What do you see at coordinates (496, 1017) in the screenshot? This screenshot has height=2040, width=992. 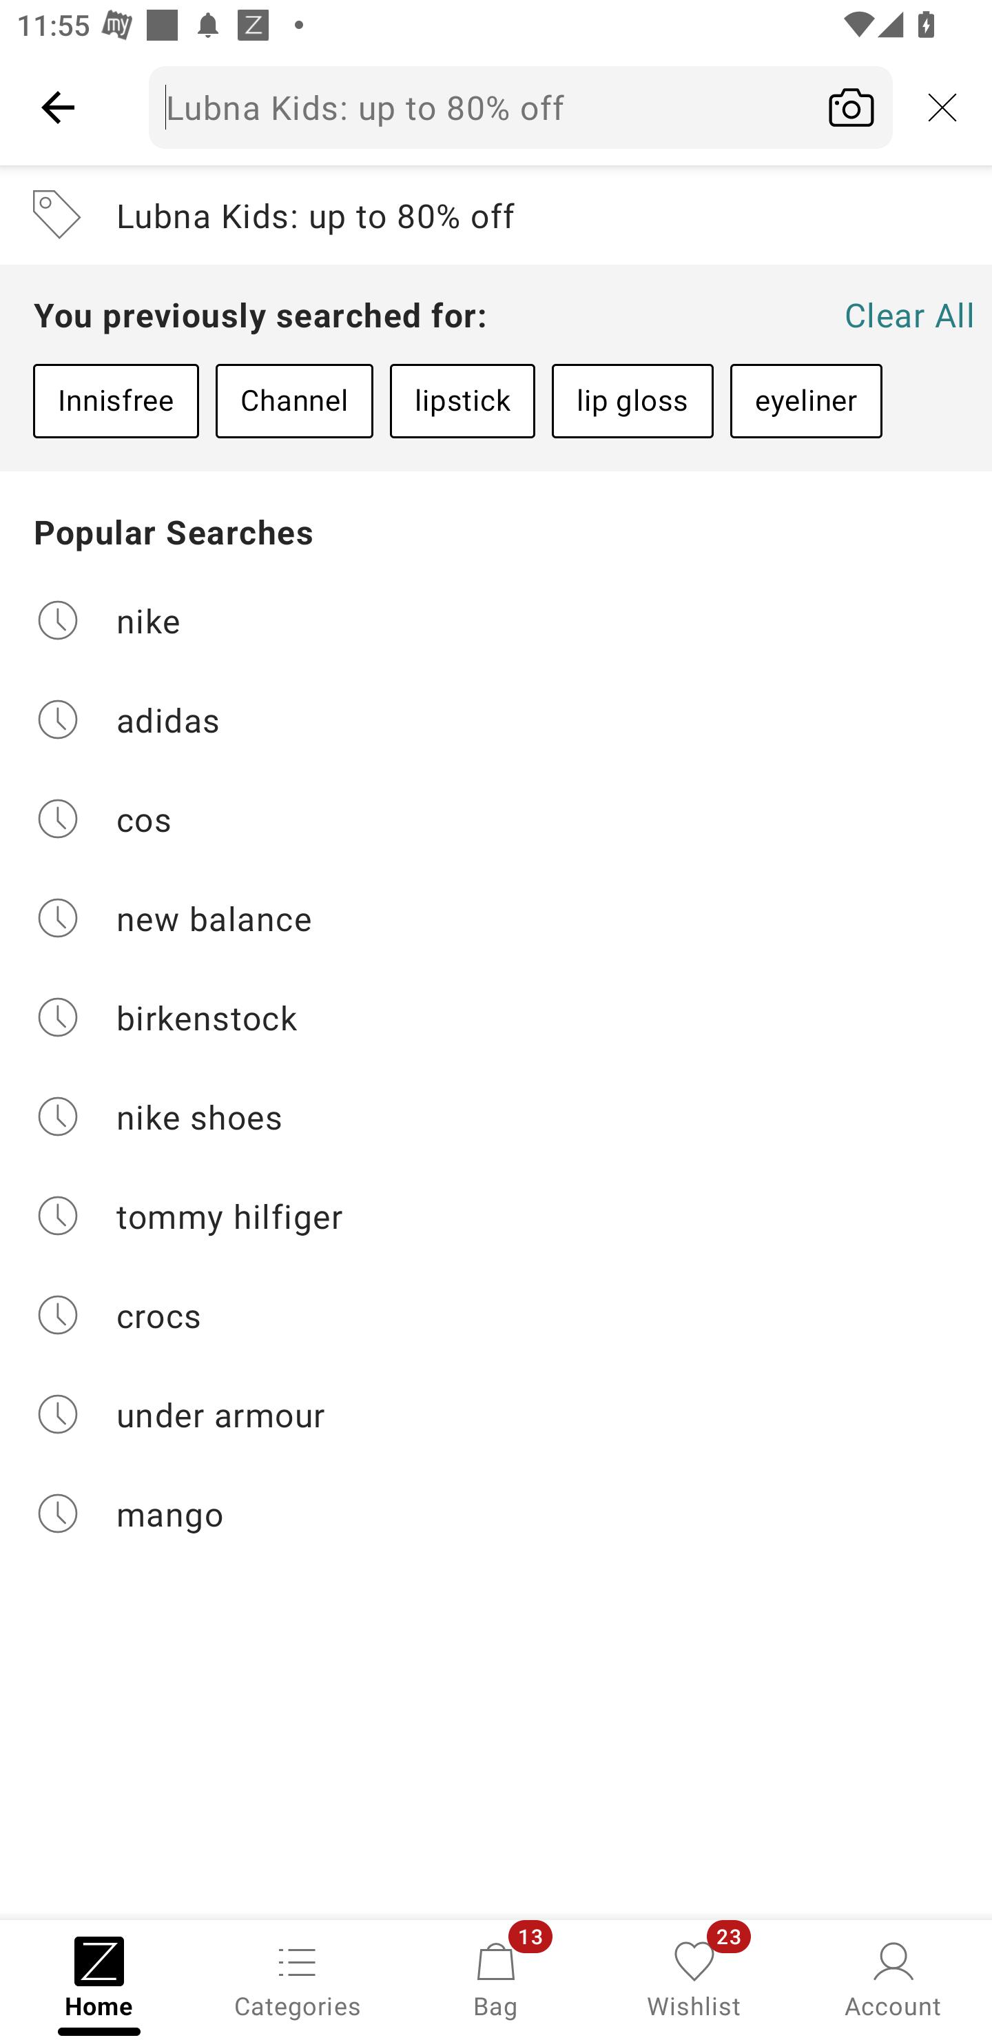 I see `birkenstock` at bounding box center [496, 1017].